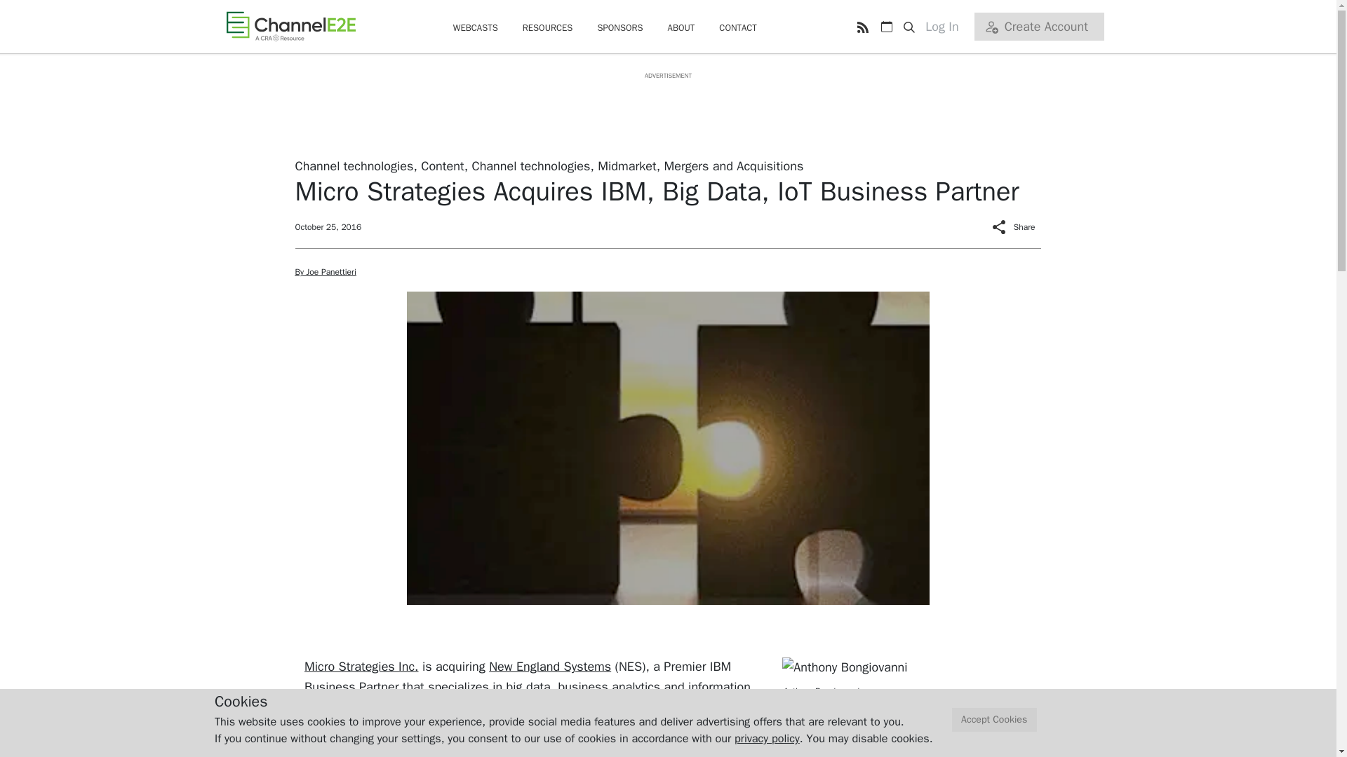 The height and width of the screenshot is (757, 1347). What do you see at coordinates (619, 28) in the screenshot?
I see `SPONSORS` at bounding box center [619, 28].